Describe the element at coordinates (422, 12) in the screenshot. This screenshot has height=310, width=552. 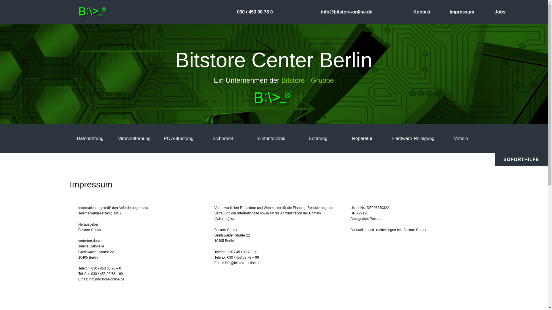
I see `Kontakt` at that location.